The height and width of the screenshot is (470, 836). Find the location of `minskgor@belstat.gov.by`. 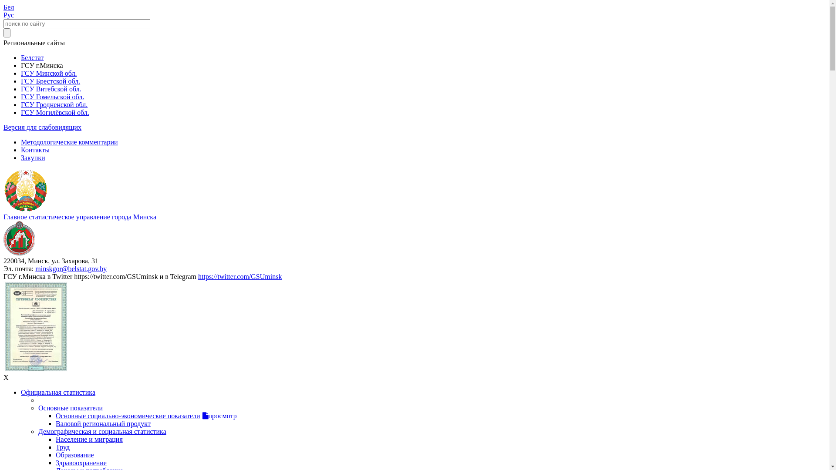

minskgor@belstat.gov.by is located at coordinates (71, 269).